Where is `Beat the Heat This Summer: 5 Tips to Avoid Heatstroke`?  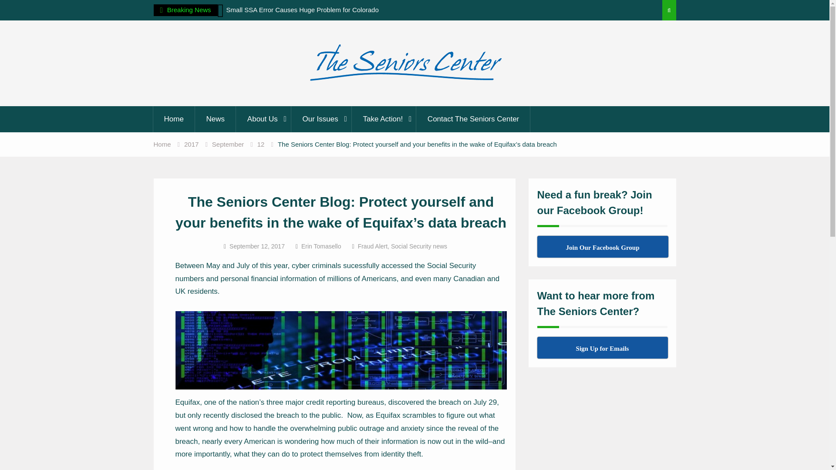
Beat the Heat This Summer: 5 Tips to Avoid Heatstroke is located at coordinates (139, 16).